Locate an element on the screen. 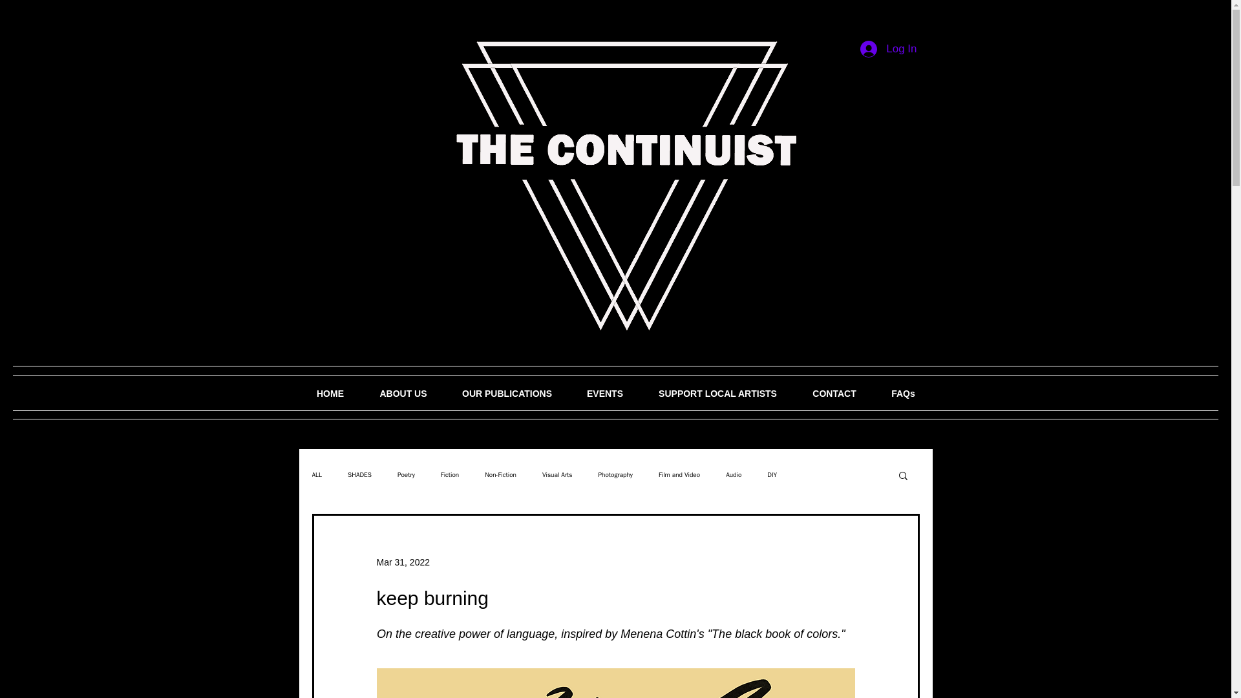  Fiction is located at coordinates (450, 474).